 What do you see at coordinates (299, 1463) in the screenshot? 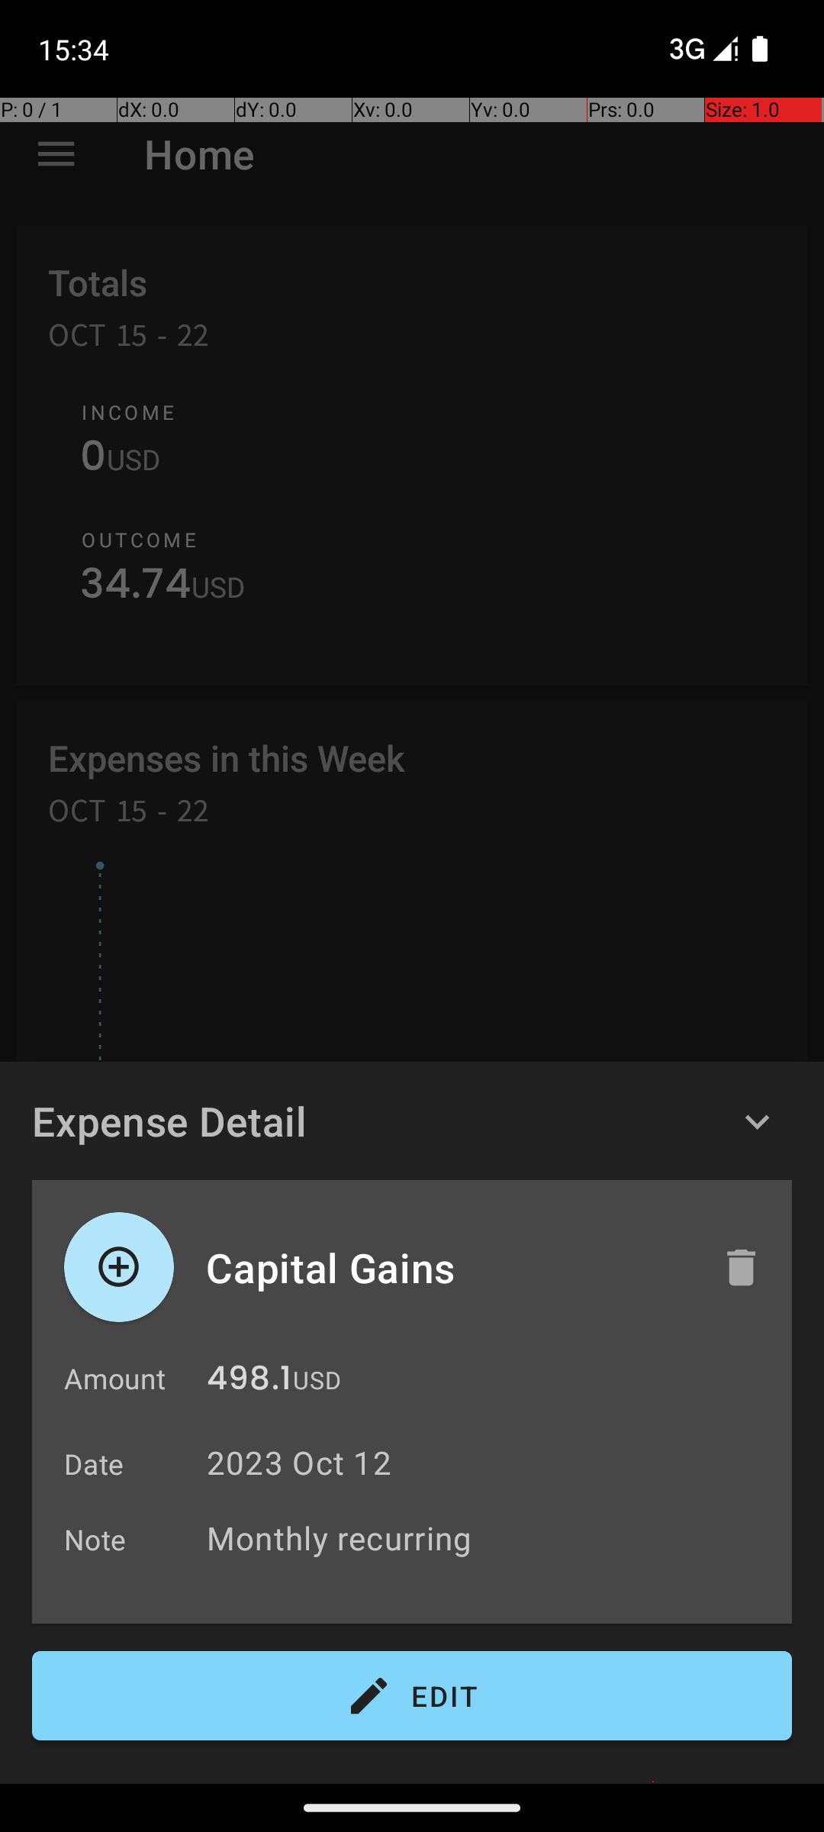
I see `2023 Oct 12` at bounding box center [299, 1463].